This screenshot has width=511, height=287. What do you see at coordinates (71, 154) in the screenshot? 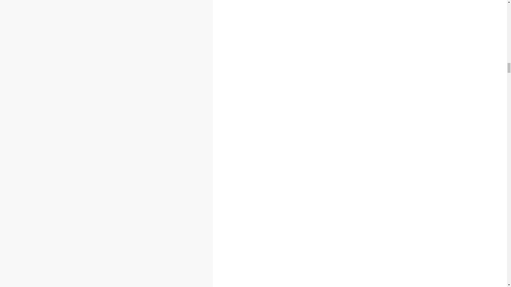
I see `Martienarichter` at bounding box center [71, 154].